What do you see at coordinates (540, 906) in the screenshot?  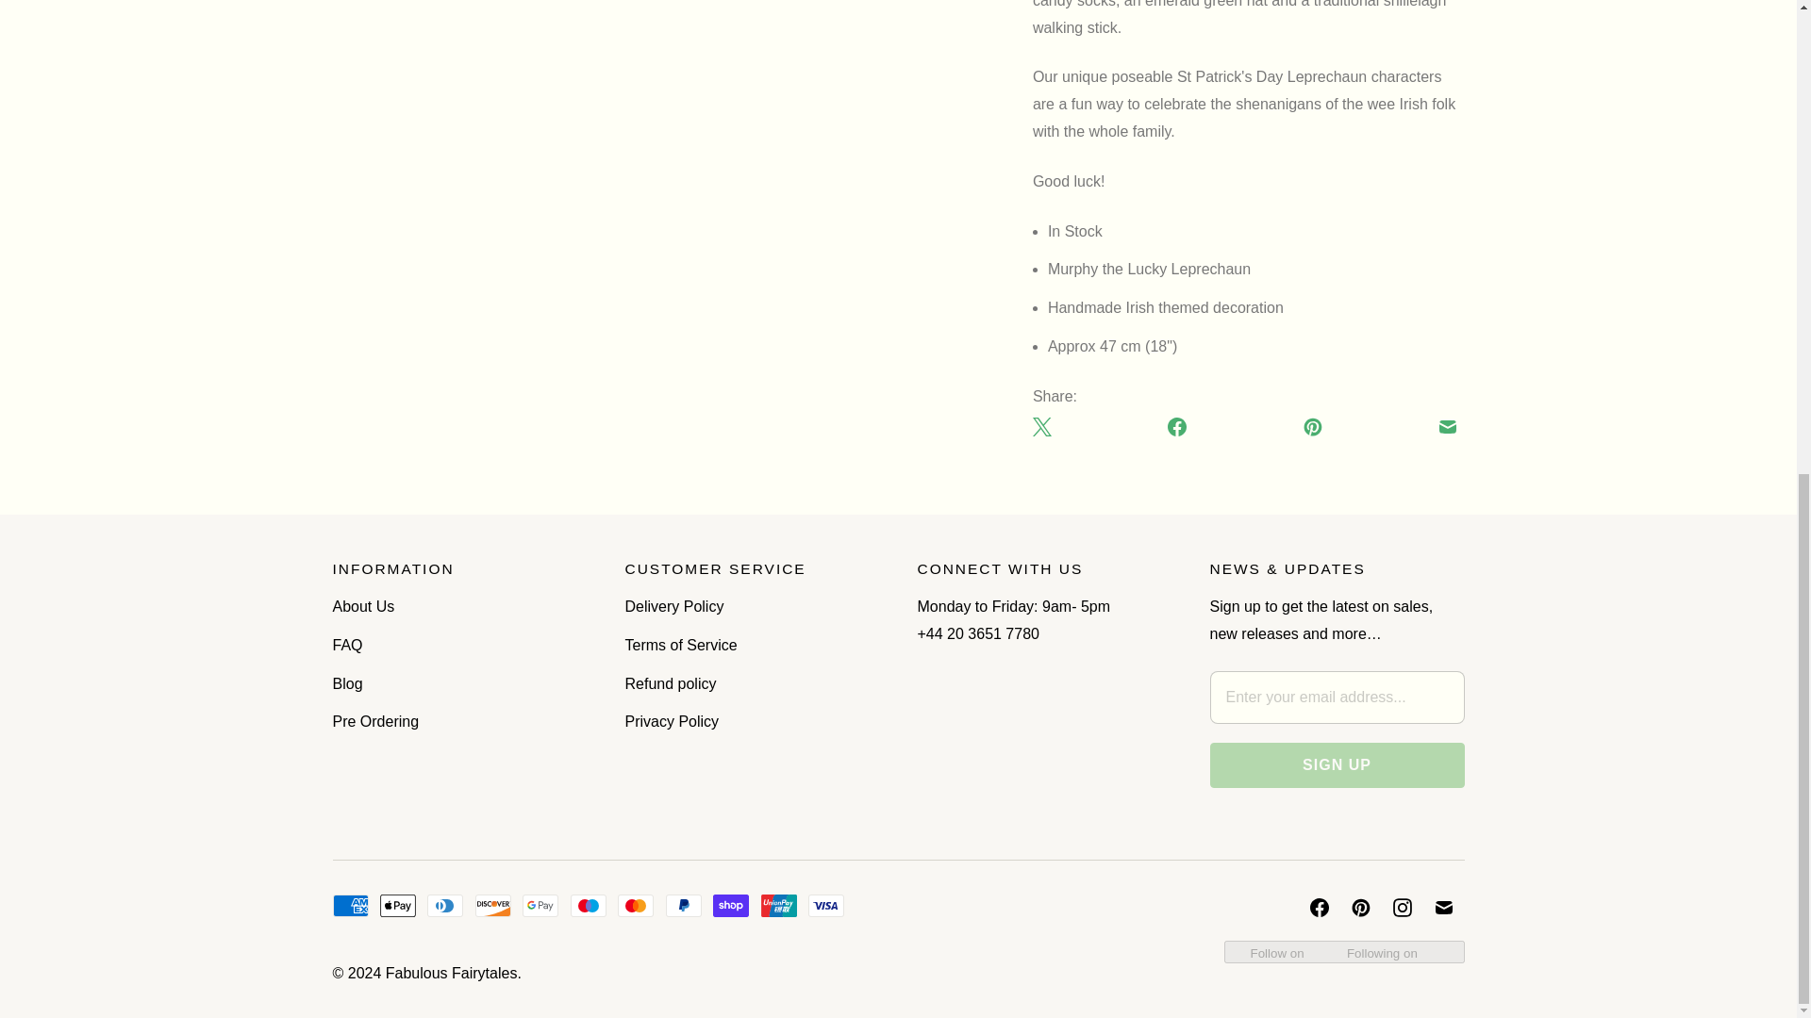 I see `Google Pay` at bounding box center [540, 906].